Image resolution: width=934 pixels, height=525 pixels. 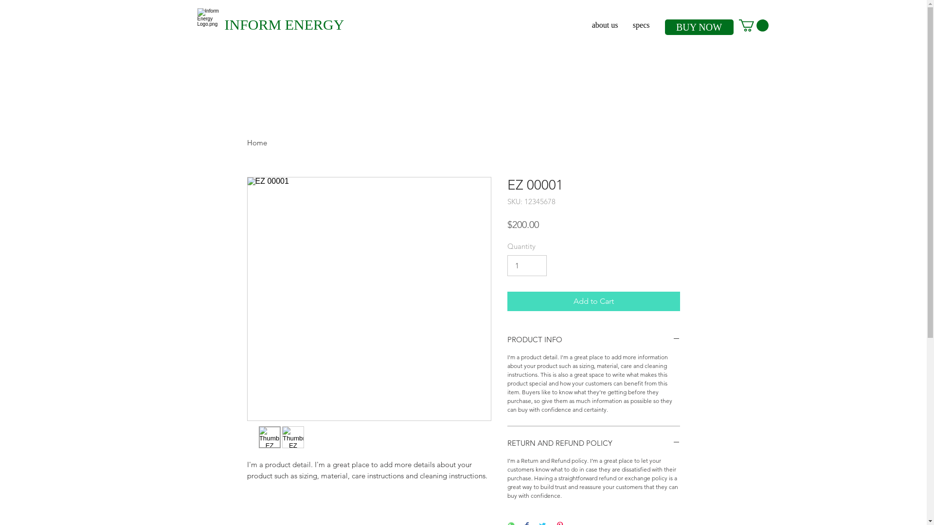 I want to click on BUY NOW, so click(x=699, y=27).